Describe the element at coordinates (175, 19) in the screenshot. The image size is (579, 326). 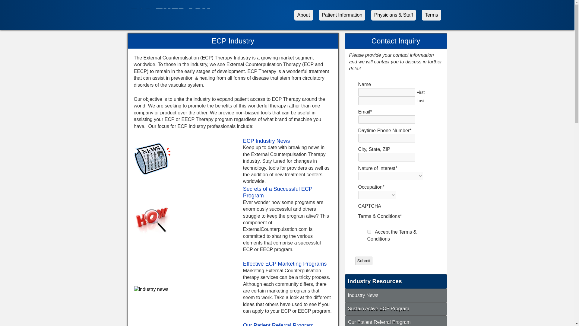
I see `ECPTherapy.com` at that location.